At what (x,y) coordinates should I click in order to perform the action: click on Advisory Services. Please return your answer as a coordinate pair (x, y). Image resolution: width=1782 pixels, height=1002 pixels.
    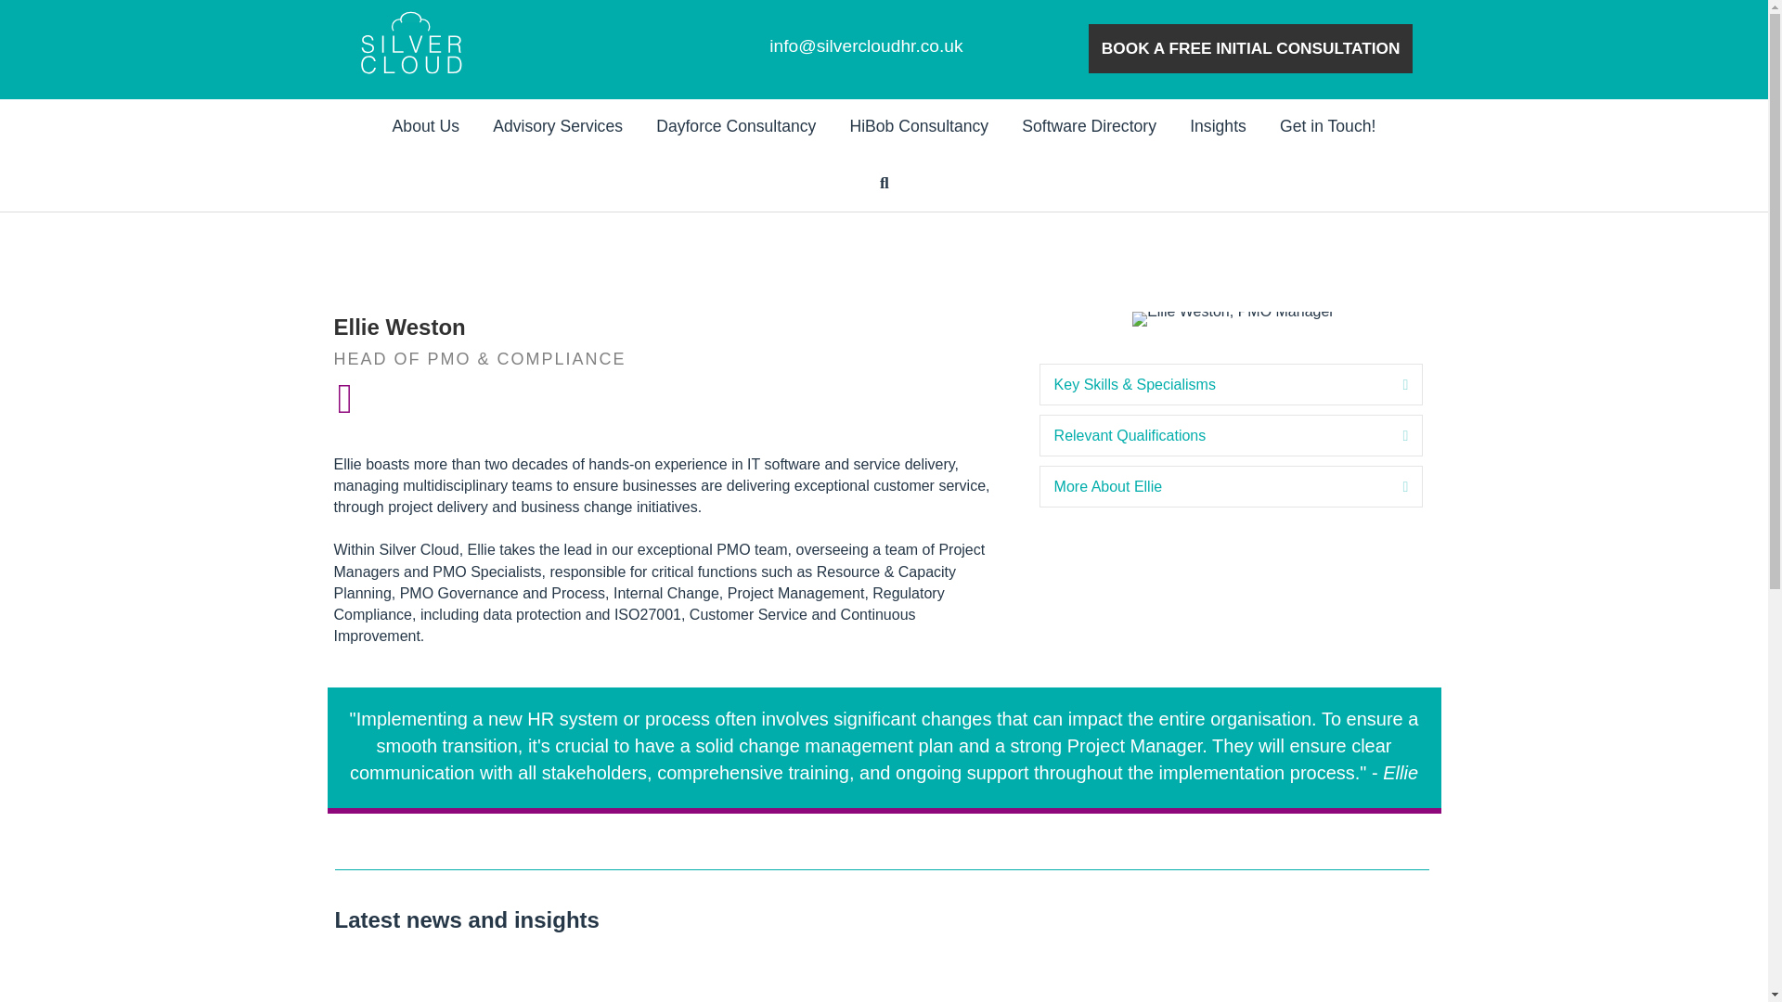
    Looking at the image, I should click on (557, 127).